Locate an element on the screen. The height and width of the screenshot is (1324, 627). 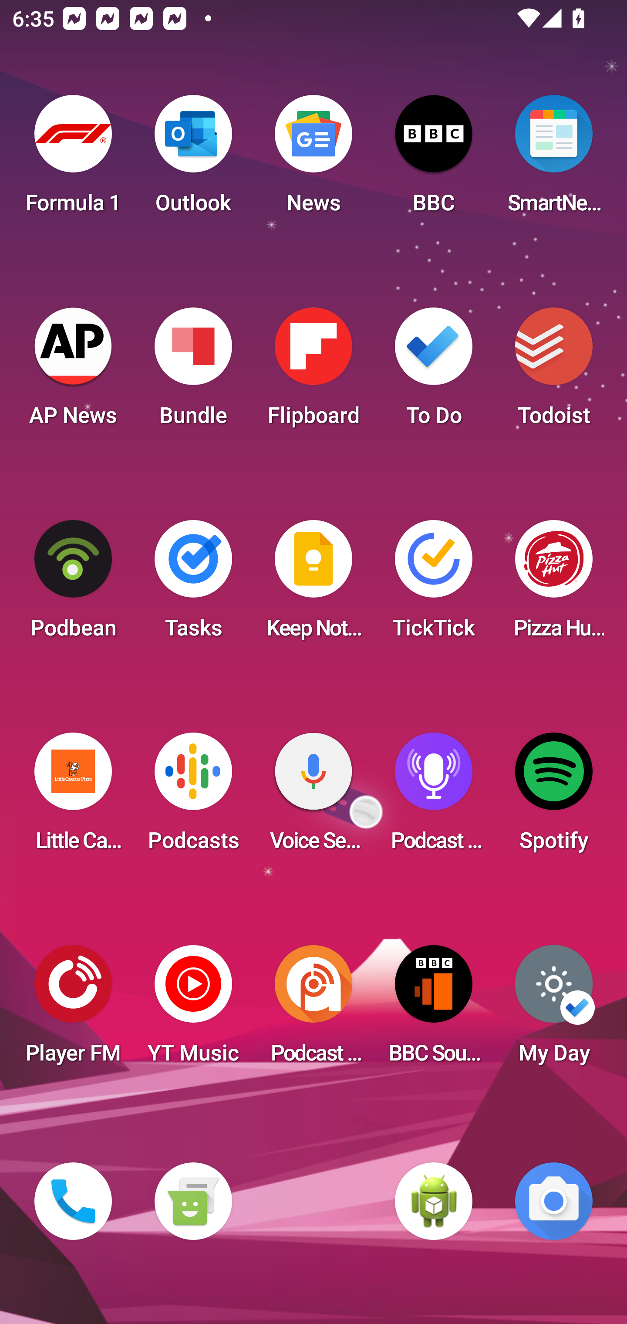
Podcasts is located at coordinates (193, 797).